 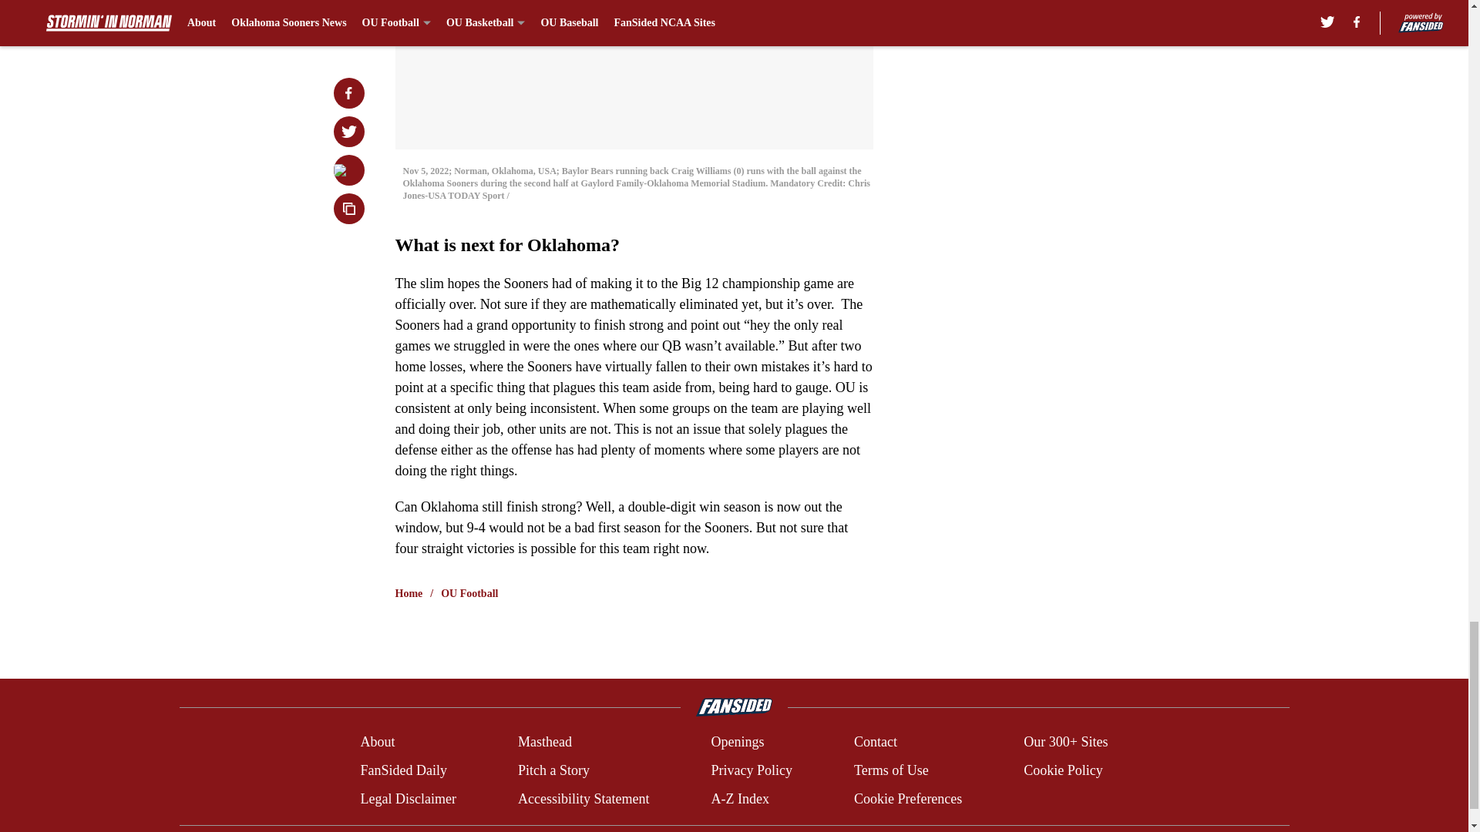 I want to click on Pitch a Story, so click(x=553, y=770).